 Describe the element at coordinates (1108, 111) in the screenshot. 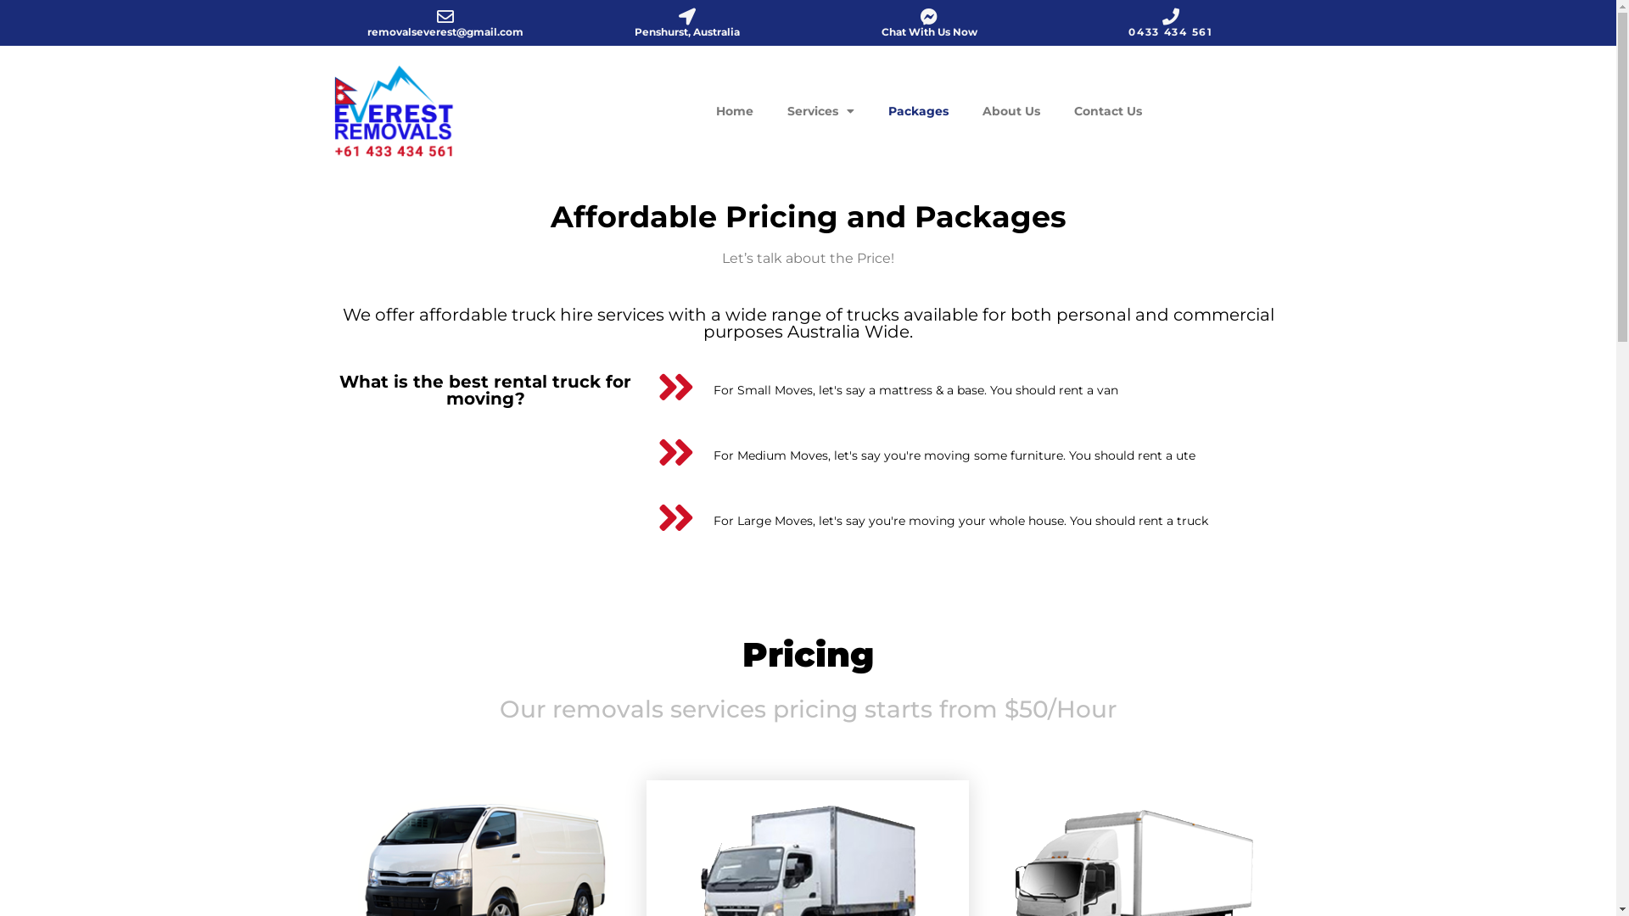

I see `Contact Us` at that location.